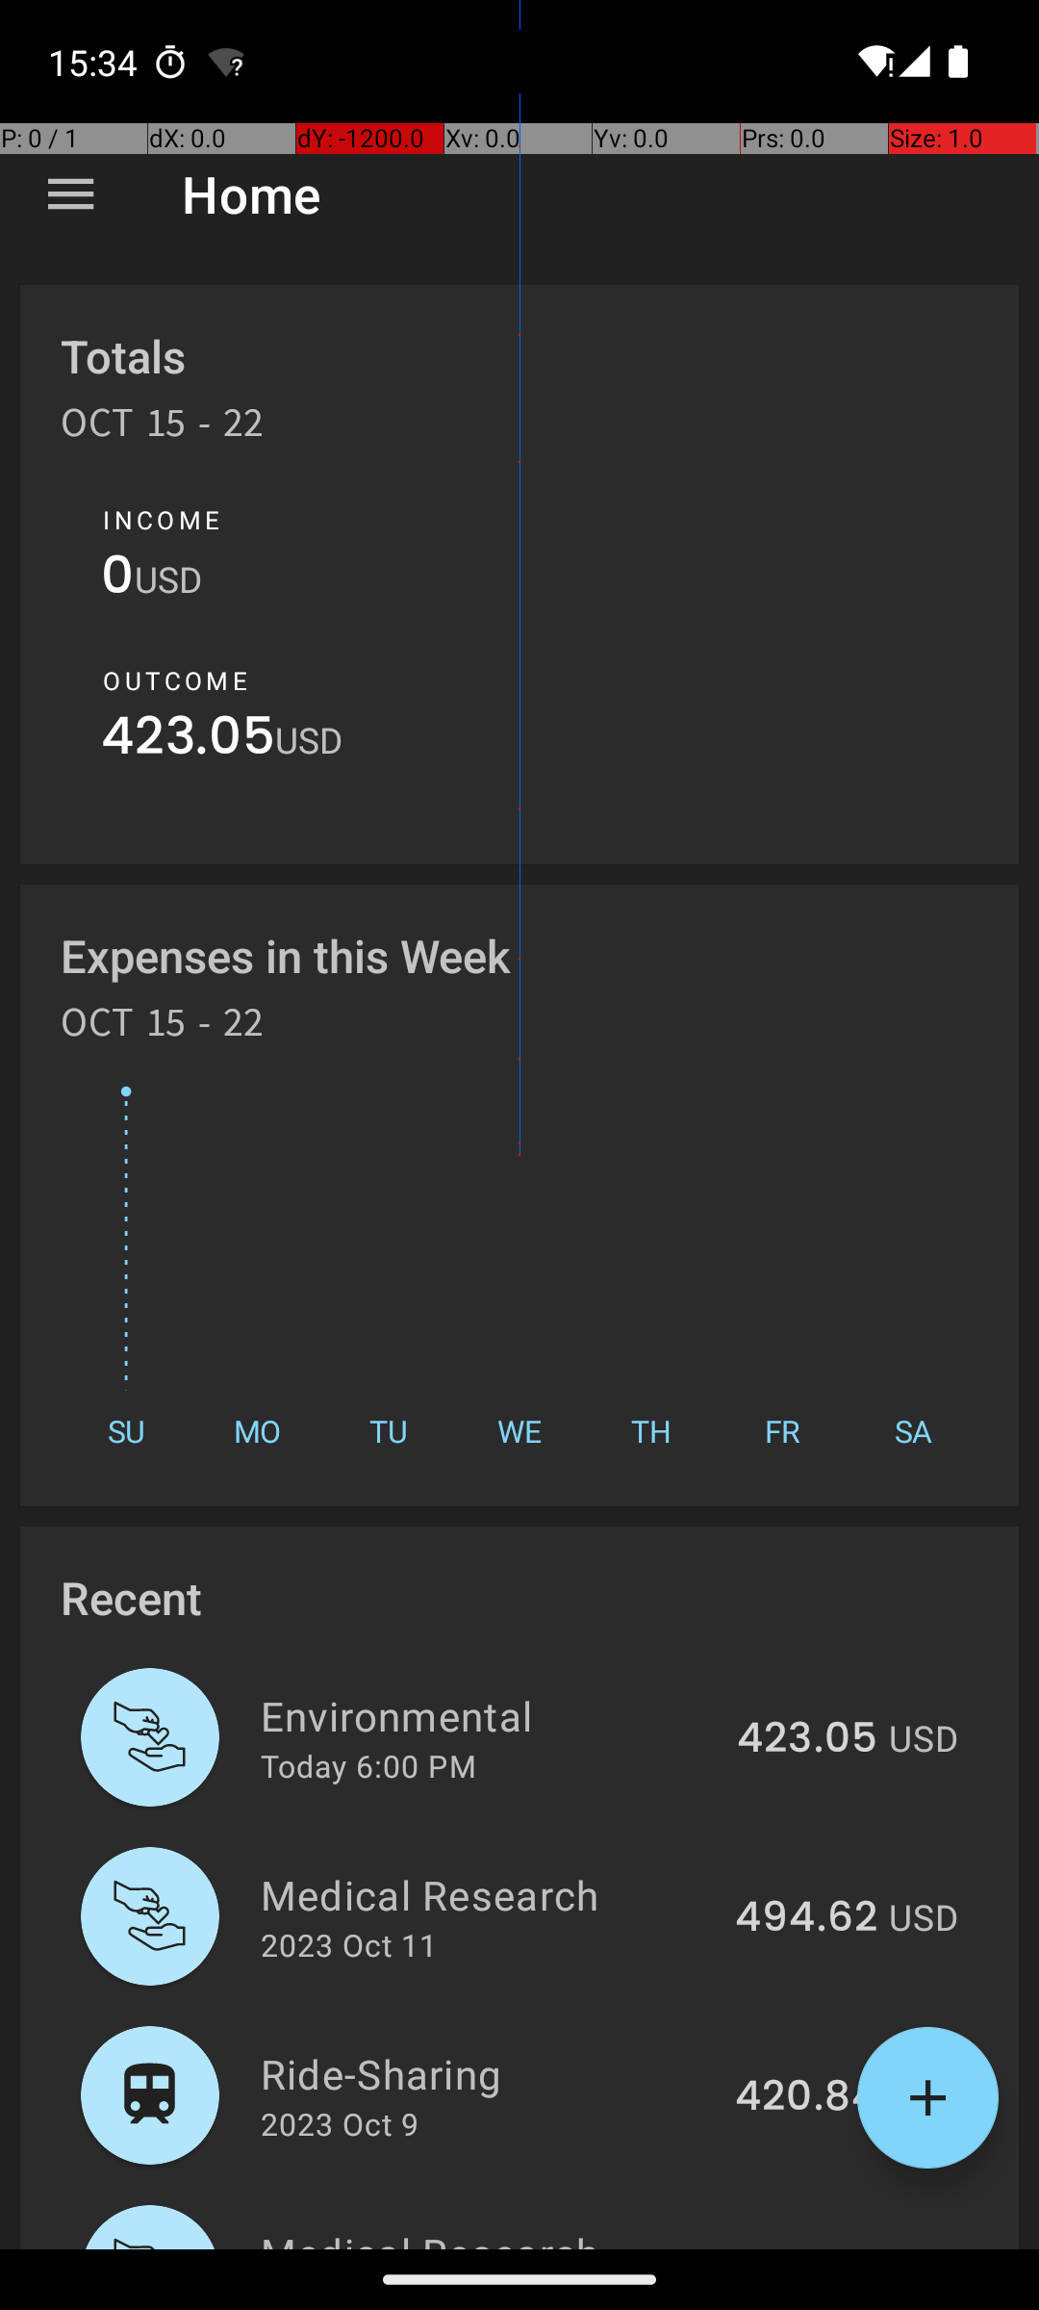 This screenshot has height=2310, width=1039. What do you see at coordinates (368, 1765) in the screenshot?
I see `Today 6:00 PM` at bounding box center [368, 1765].